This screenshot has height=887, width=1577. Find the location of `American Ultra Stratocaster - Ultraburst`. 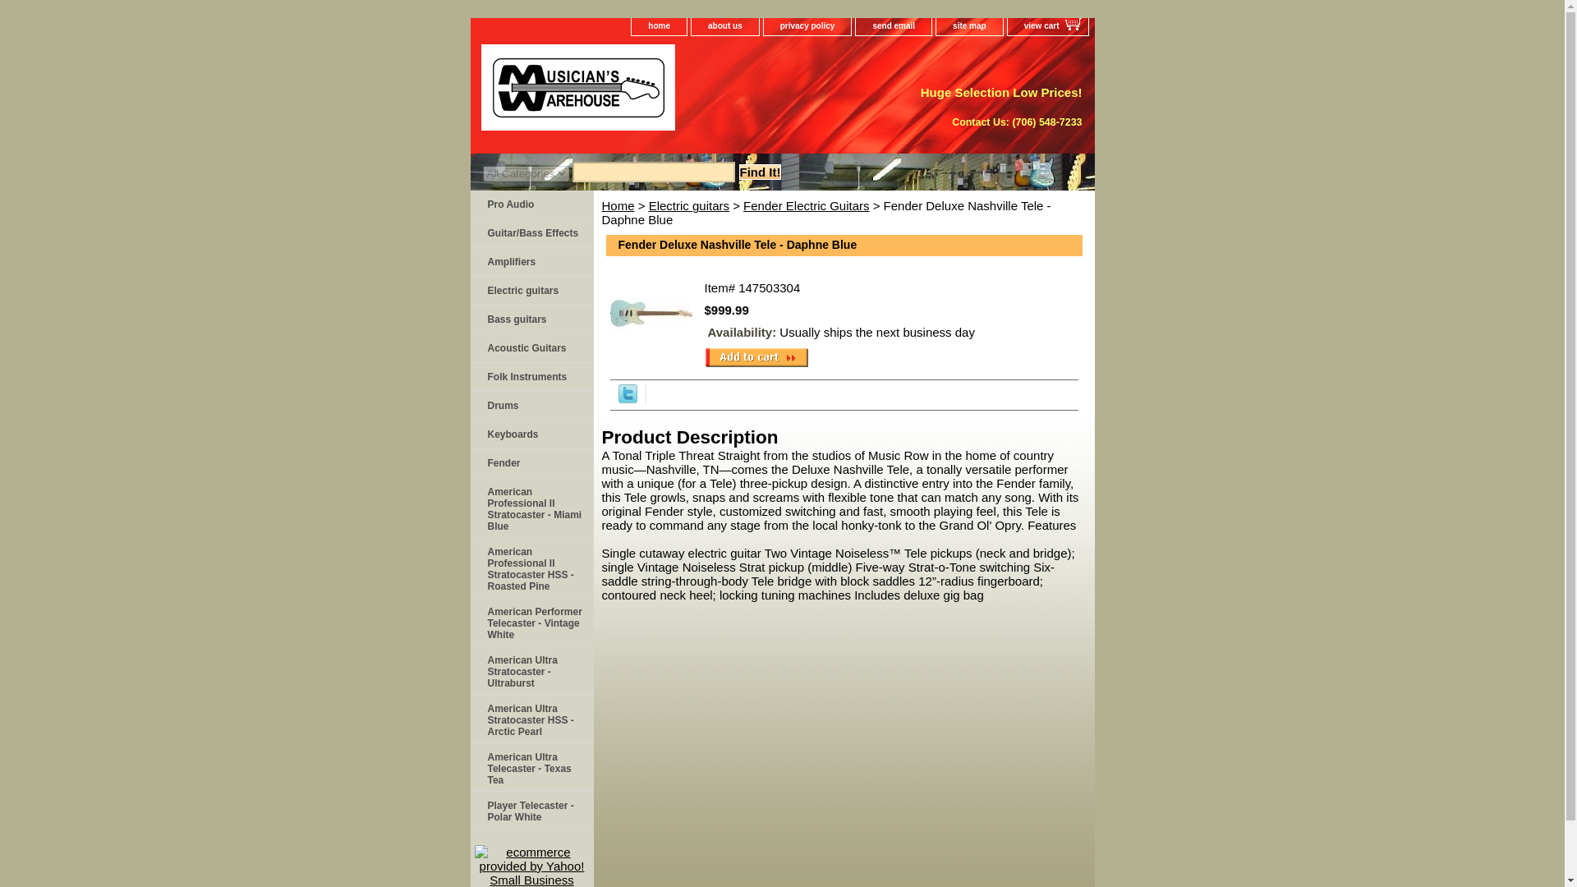

American Ultra Stratocaster - Ultraburst is located at coordinates (531, 670).